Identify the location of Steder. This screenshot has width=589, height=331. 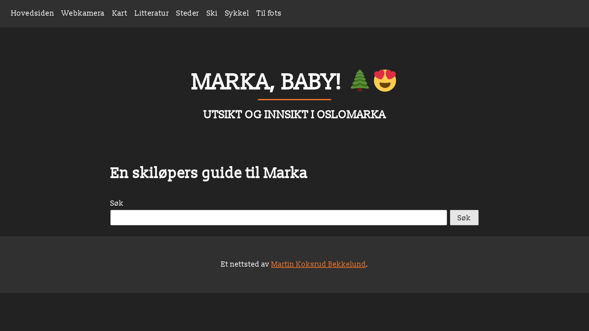
(188, 13).